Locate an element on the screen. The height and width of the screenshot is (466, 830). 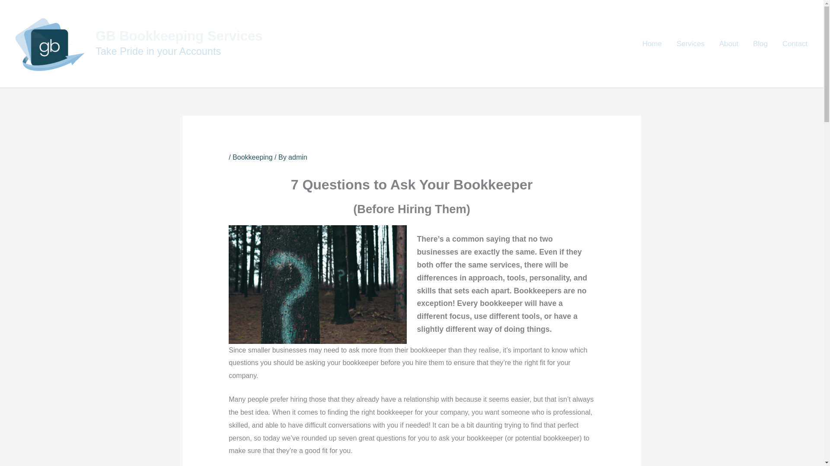
View all posts by admin is located at coordinates (297, 157).